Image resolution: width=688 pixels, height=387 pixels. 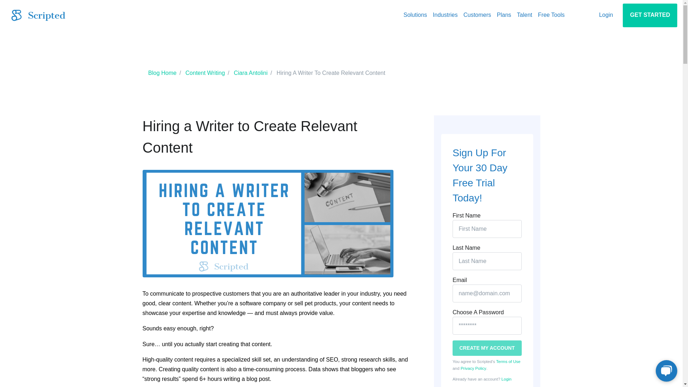 What do you see at coordinates (415, 15) in the screenshot?
I see `Solutions` at bounding box center [415, 15].